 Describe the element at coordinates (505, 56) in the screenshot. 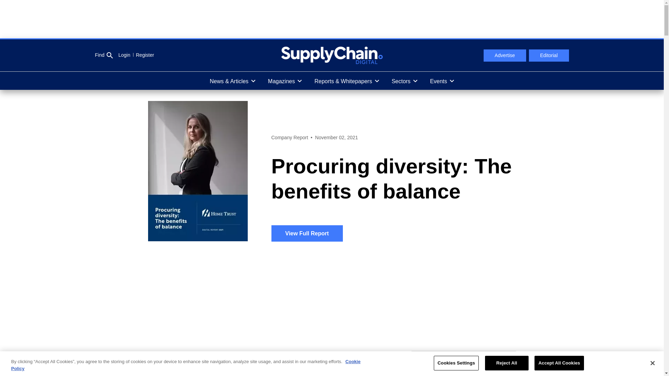

I see `Advertise` at that location.